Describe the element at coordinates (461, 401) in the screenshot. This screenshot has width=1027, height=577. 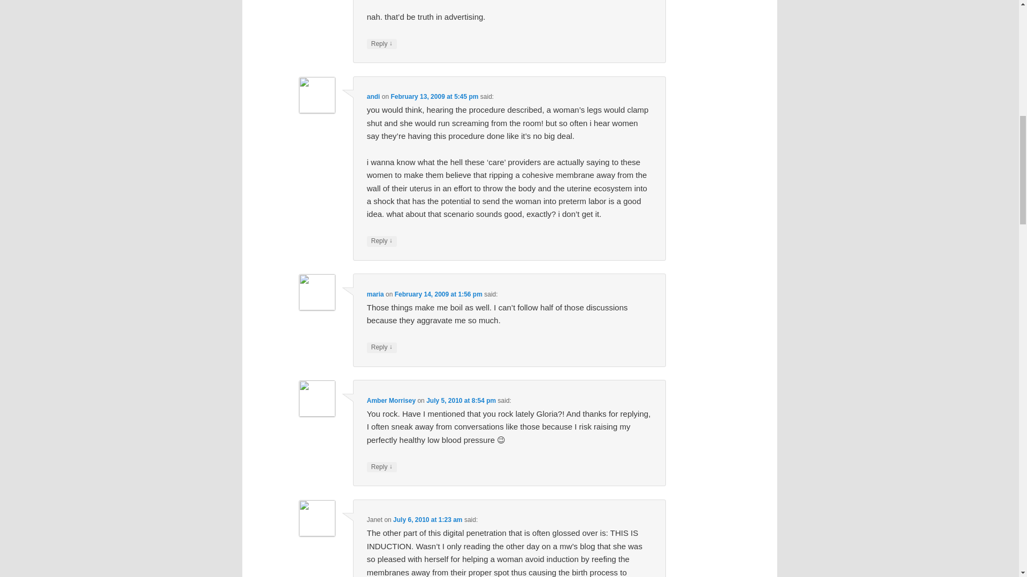
I see `July 5, 2010 at 8:54 pm` at that location.